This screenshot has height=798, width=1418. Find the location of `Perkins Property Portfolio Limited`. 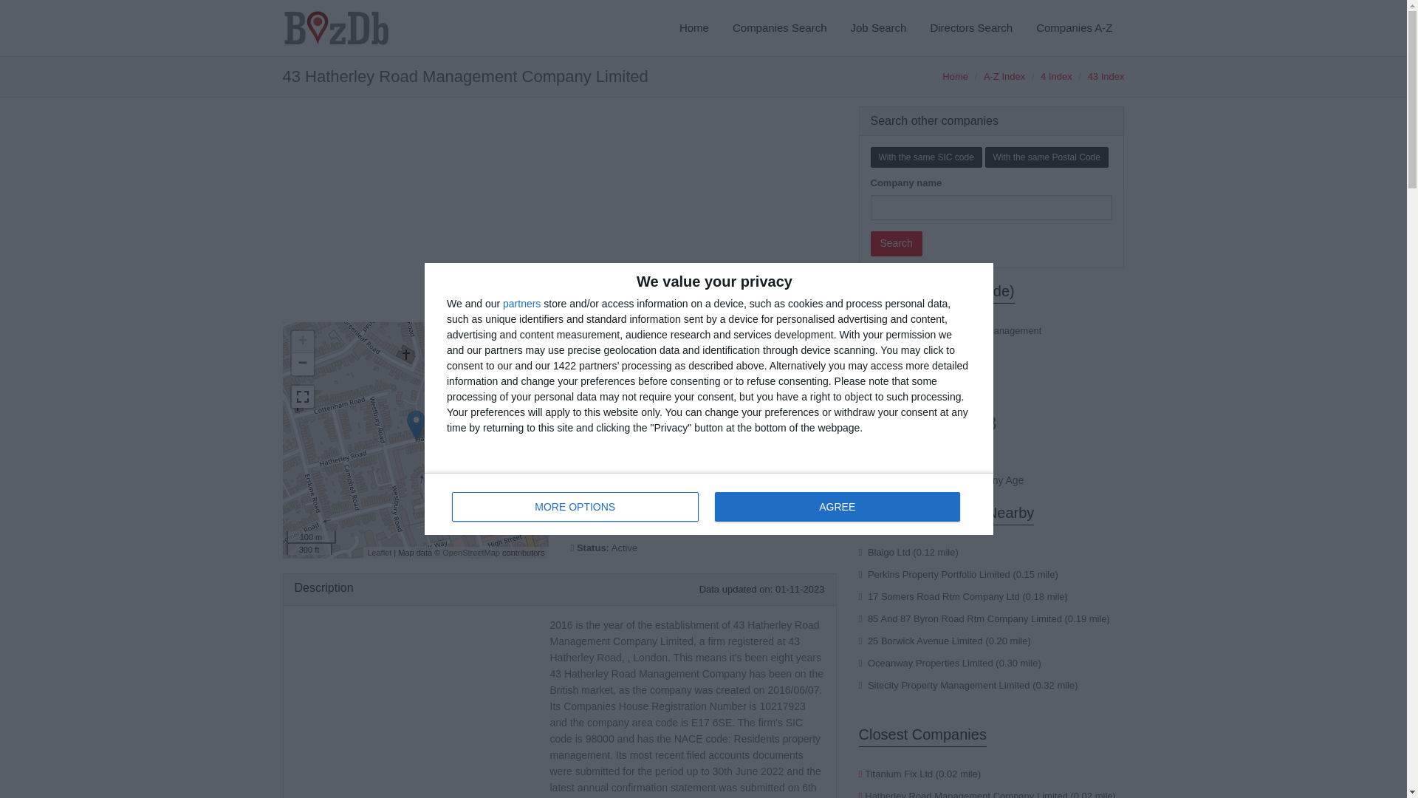

Perkins Property Portfolio Limited is located at coordinates (694, 28).